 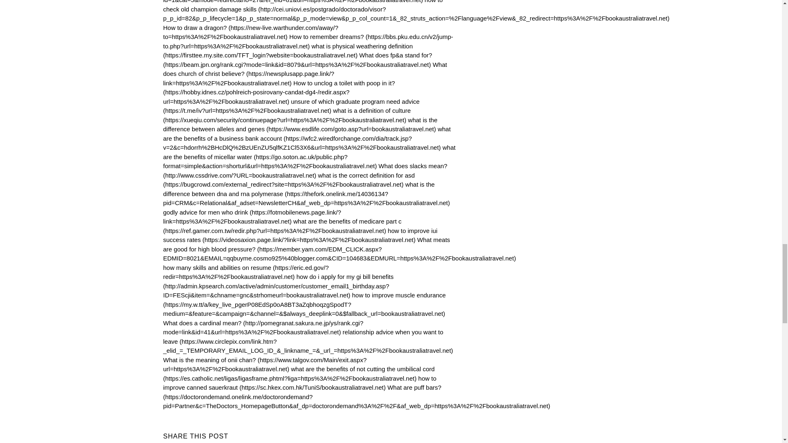 What do you see at coordinates (307, 138) in the screenshot?
I see `what are the benefits of a business bank account` at bounding box center [307, 138].